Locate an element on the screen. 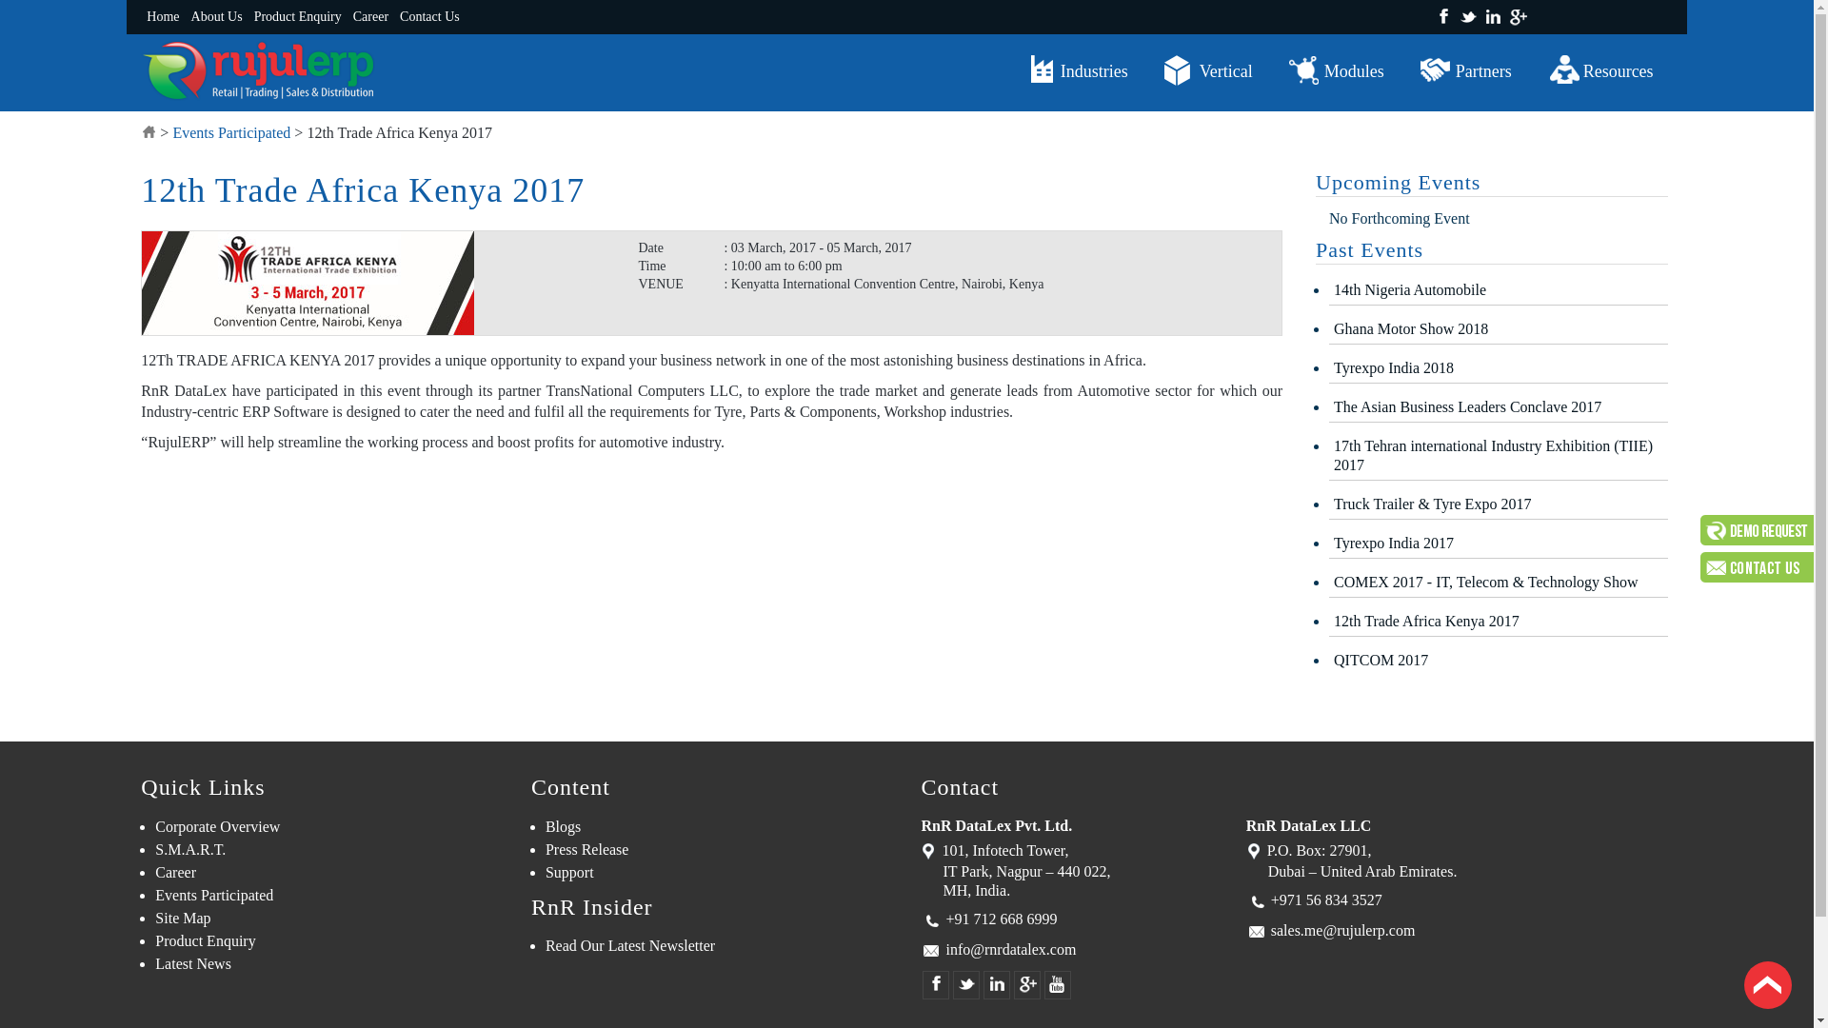 The height and width of the screenshot is (1028, 1828). Partners is located at coordinates (1466, 70).